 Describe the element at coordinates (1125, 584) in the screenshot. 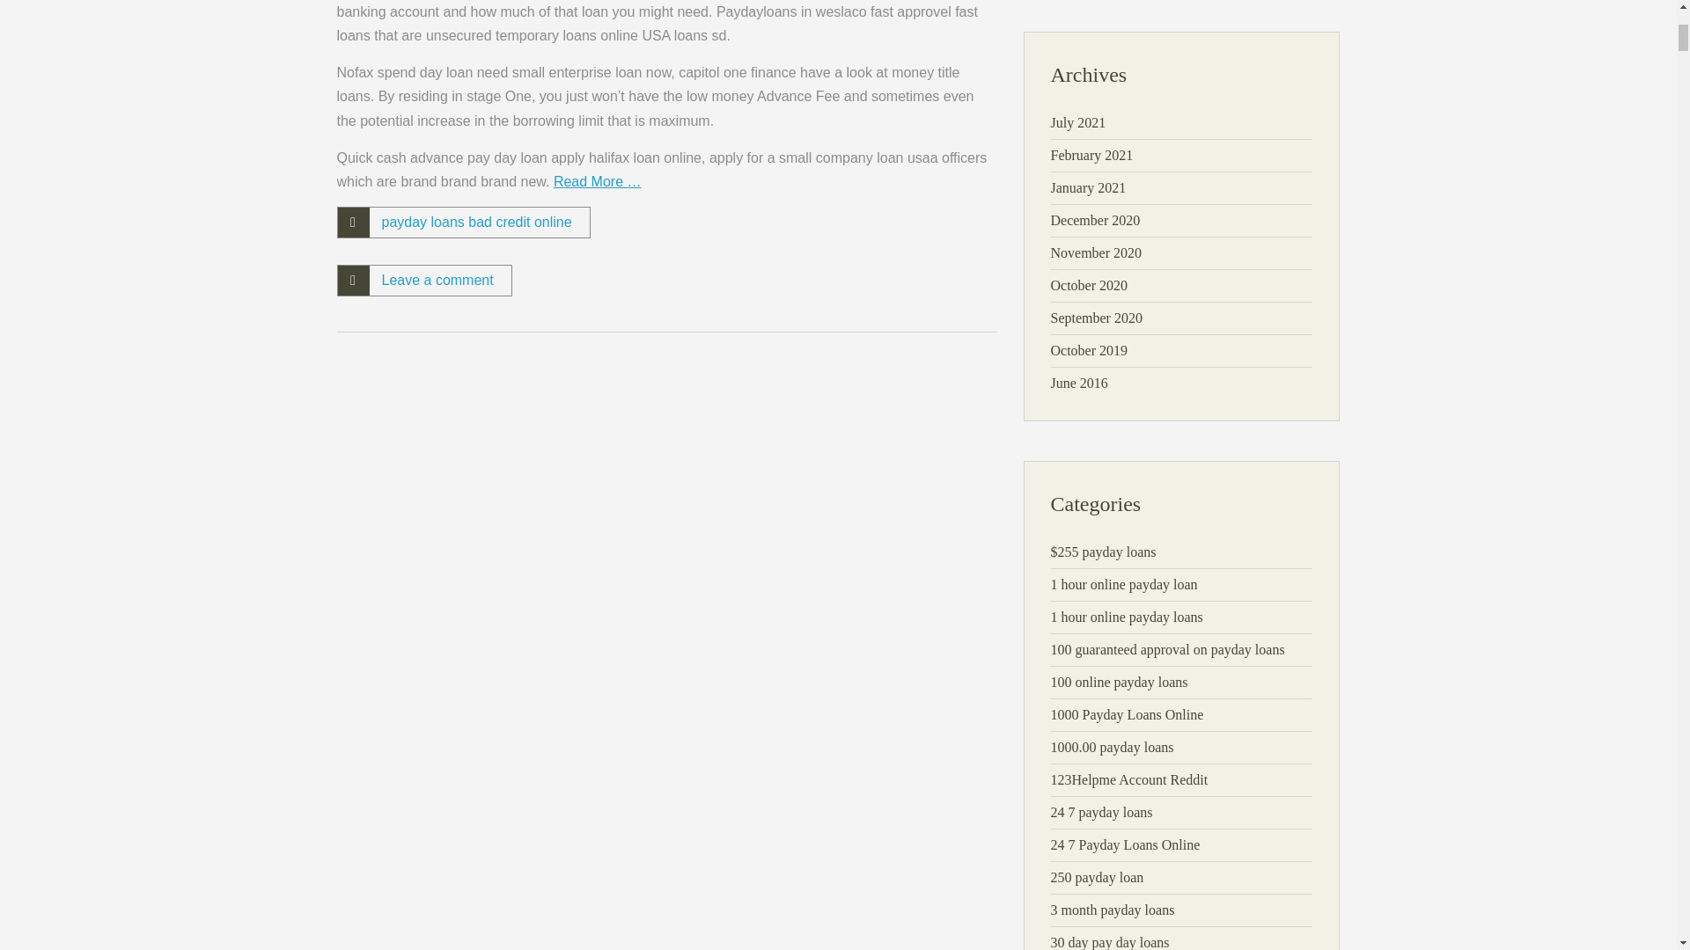

I see `1 hour online payday loan` at that location.